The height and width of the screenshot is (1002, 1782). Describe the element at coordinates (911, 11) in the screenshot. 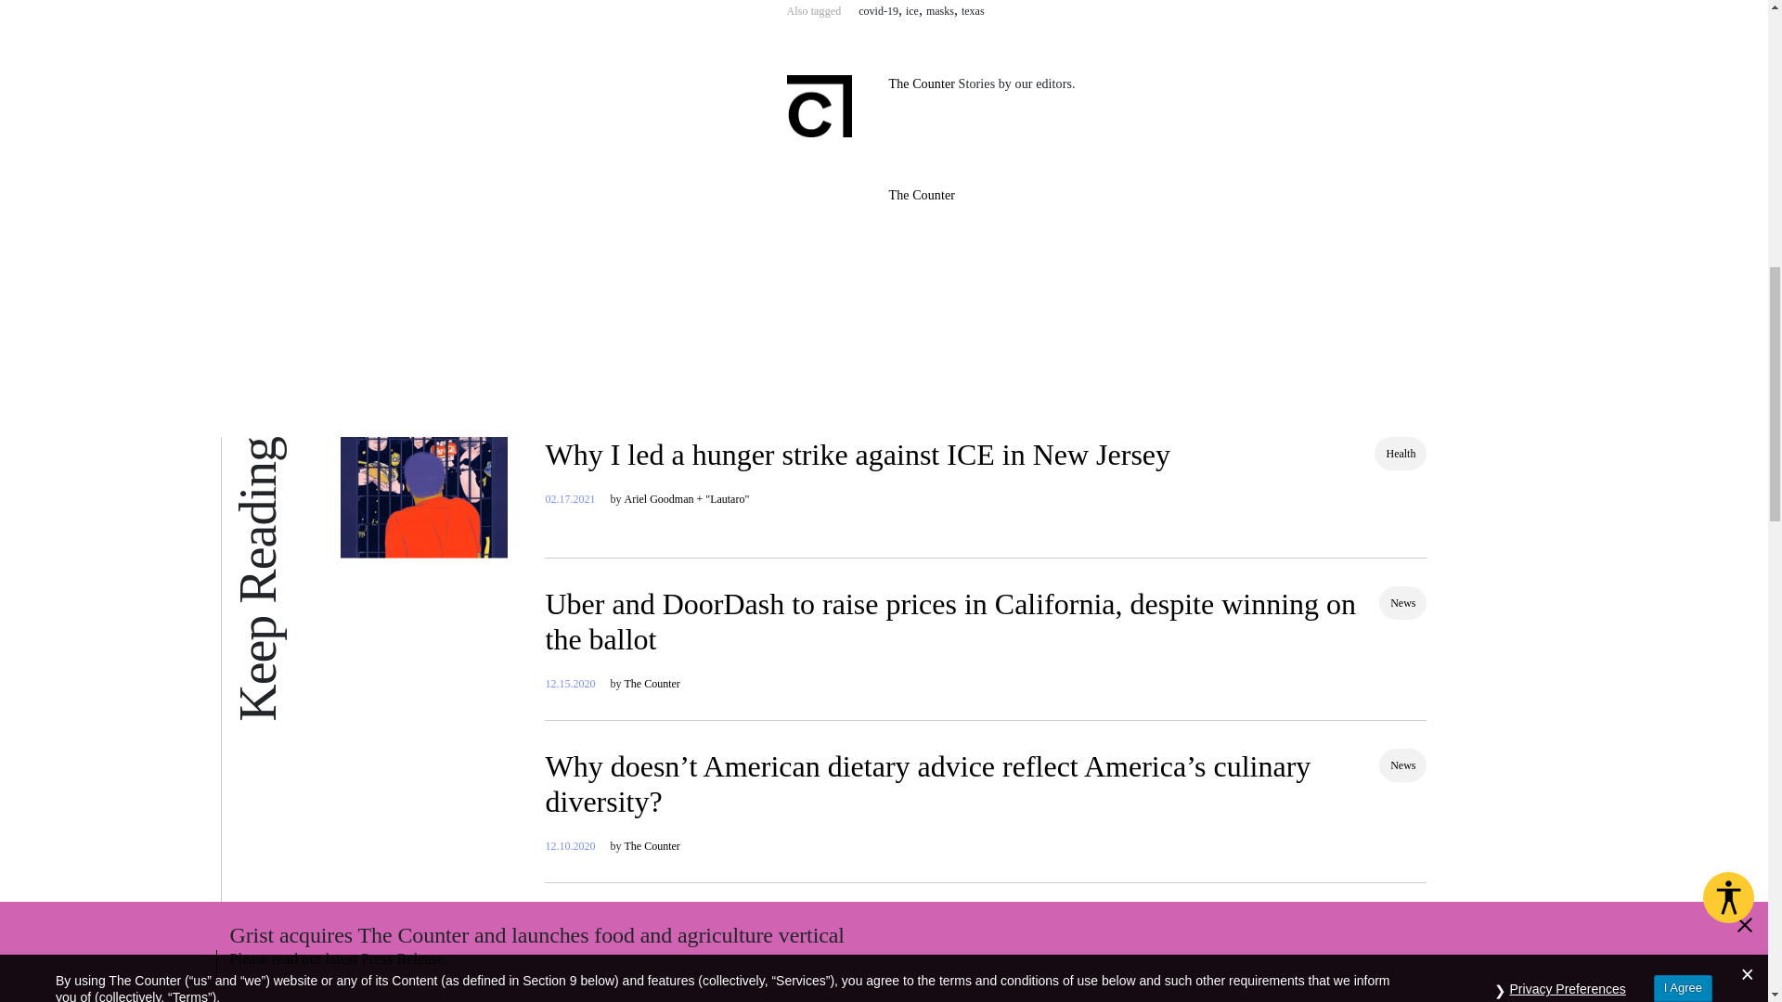

I see `ice` at that location.